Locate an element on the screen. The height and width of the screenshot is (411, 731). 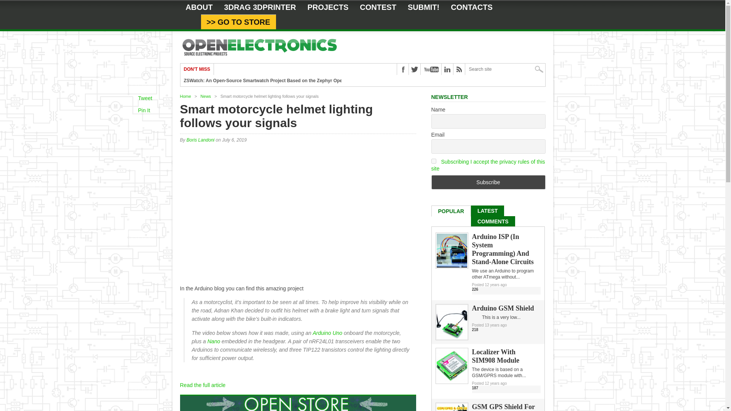
News is located at coordinates (206, 96).